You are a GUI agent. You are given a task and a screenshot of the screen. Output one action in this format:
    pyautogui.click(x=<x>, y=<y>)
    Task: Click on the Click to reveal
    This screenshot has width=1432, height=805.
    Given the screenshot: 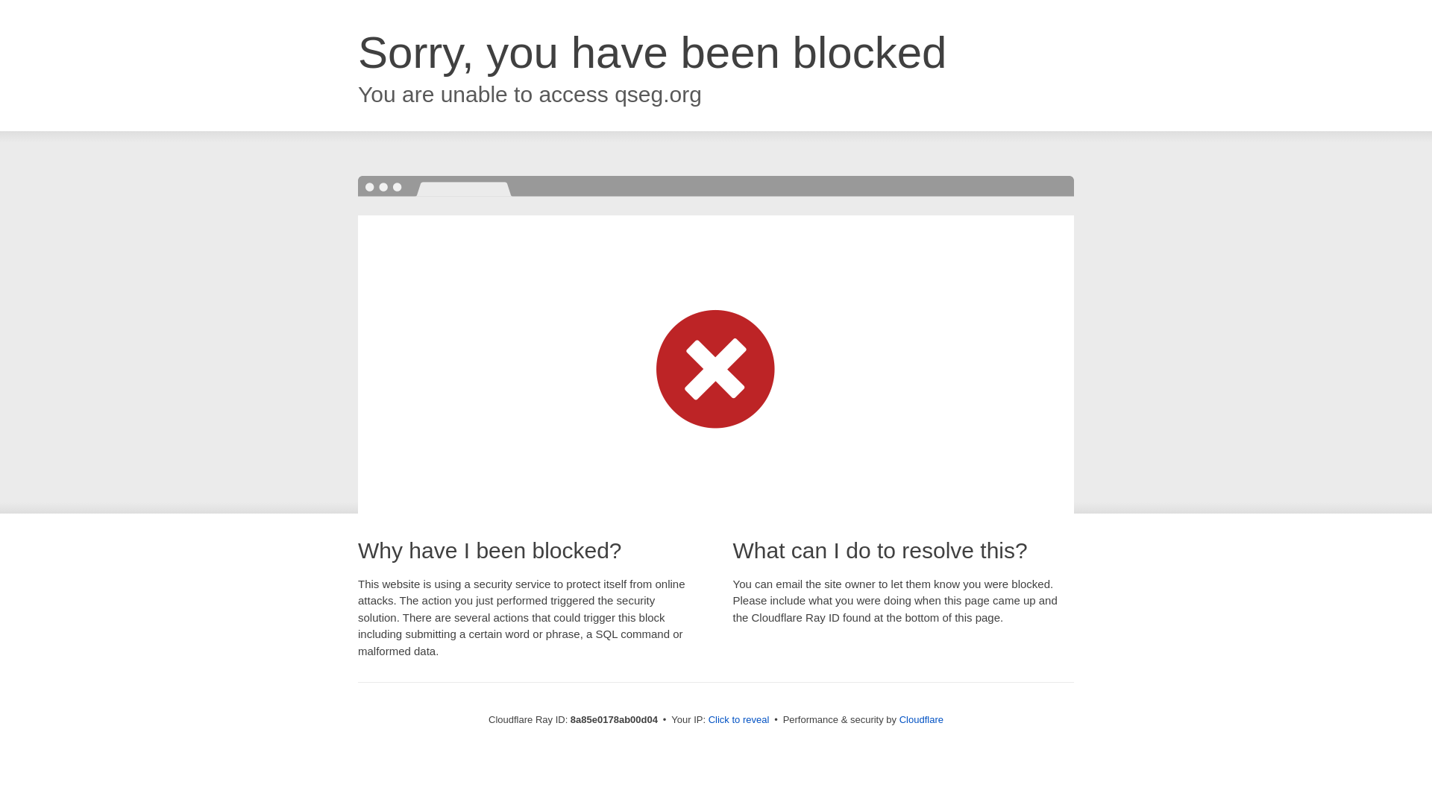 What is the action you would take?
    pyautogui.click(x=739, y=720)
    